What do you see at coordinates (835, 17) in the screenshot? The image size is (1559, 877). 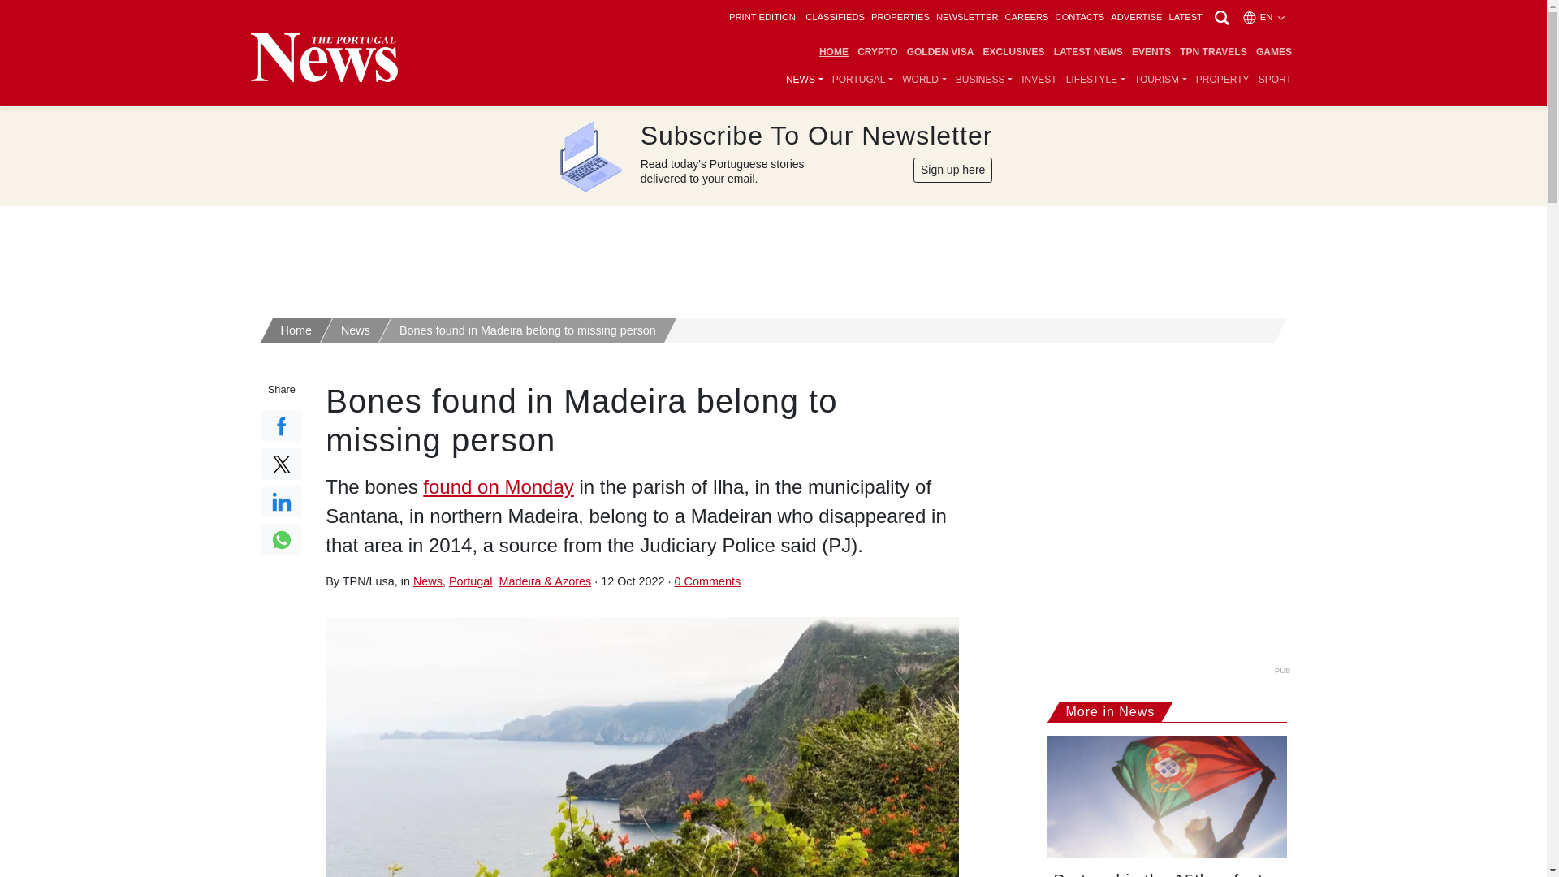 I see `CLASSIFIEDS` at bounding box center [835, 17].